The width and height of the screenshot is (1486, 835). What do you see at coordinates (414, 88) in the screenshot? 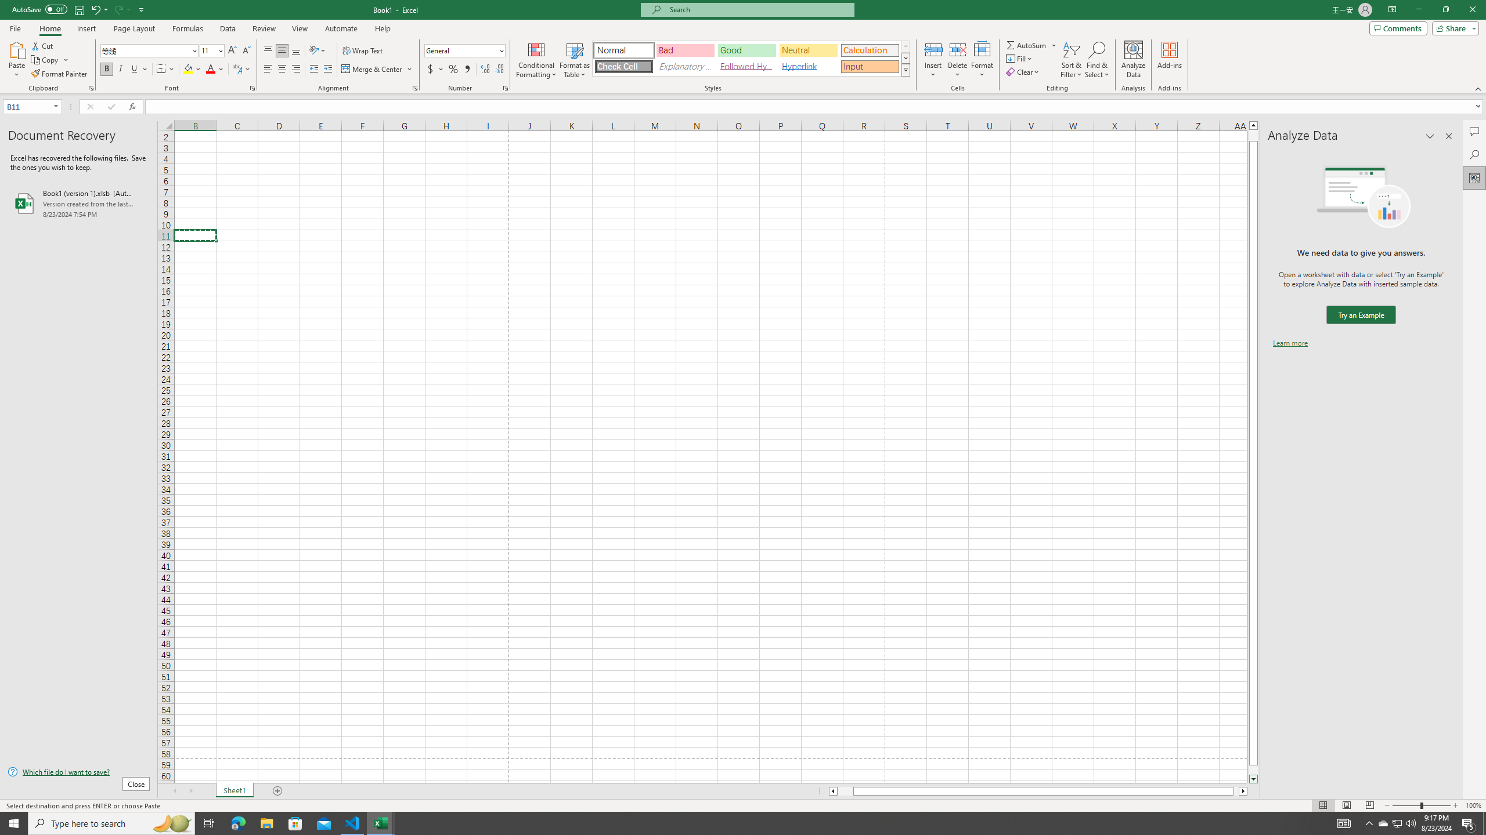
I see `Format Cell Alignment` at bounding box center [414, 88].